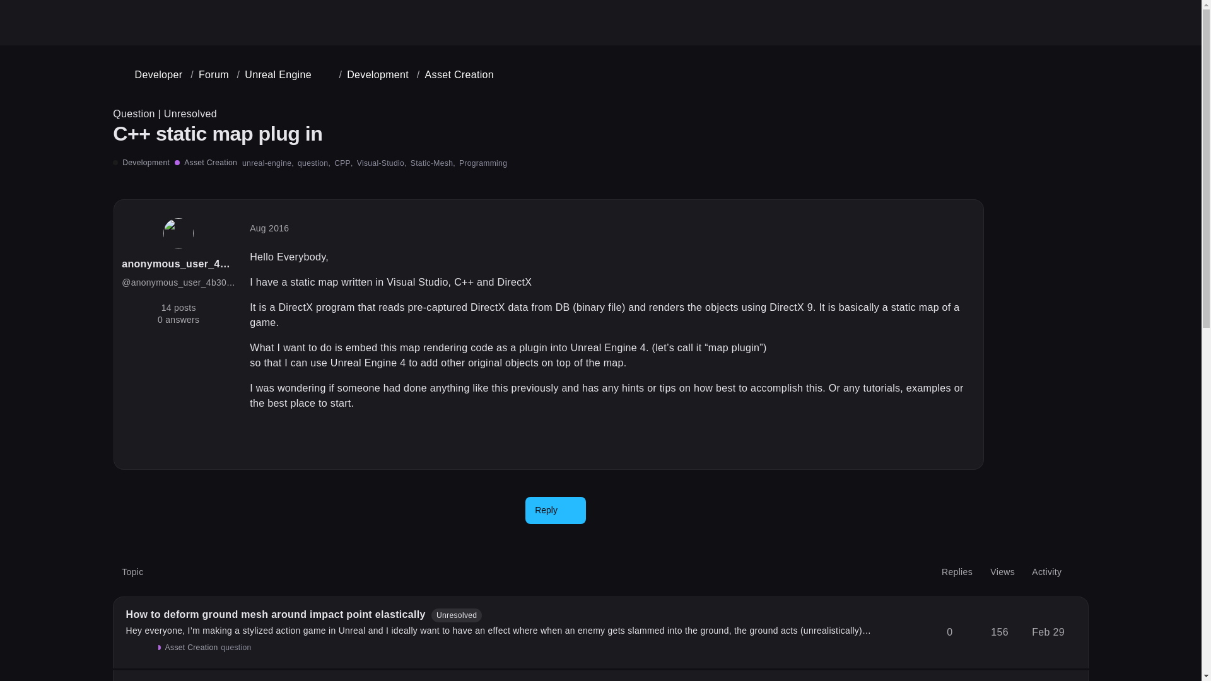 This screenshot has height=681, width=1211. What do you see at coordinates (1080, 69) in the screenshot?
I see `menu` at bounding box center [1080, 69].